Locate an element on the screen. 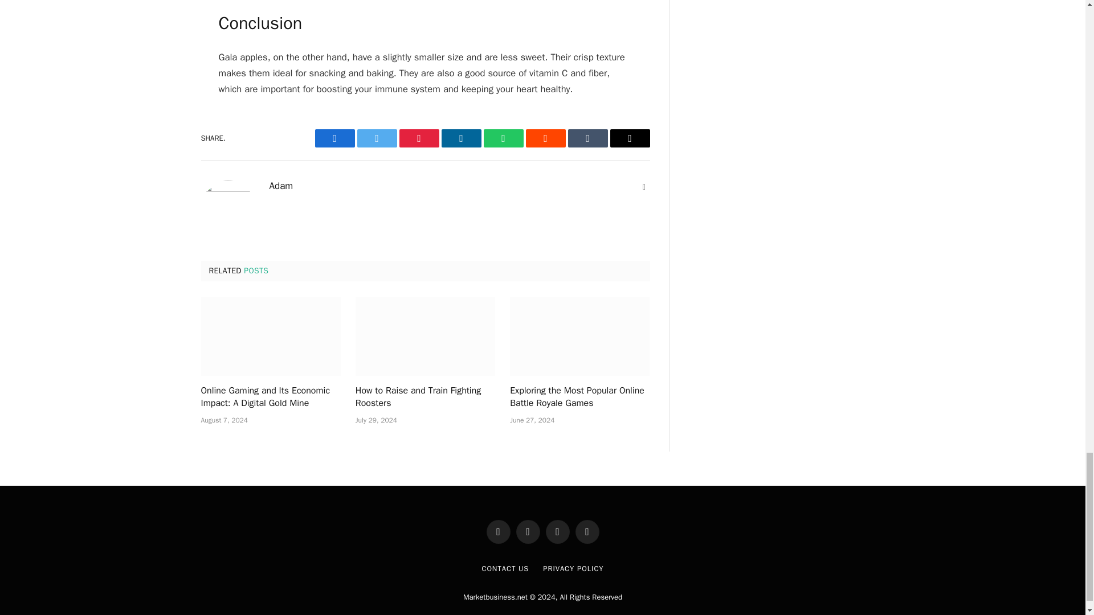 Image resolution: width=1094 pixels, height=615 pixels. Share on Facebook is located at coordinates (334, 138).